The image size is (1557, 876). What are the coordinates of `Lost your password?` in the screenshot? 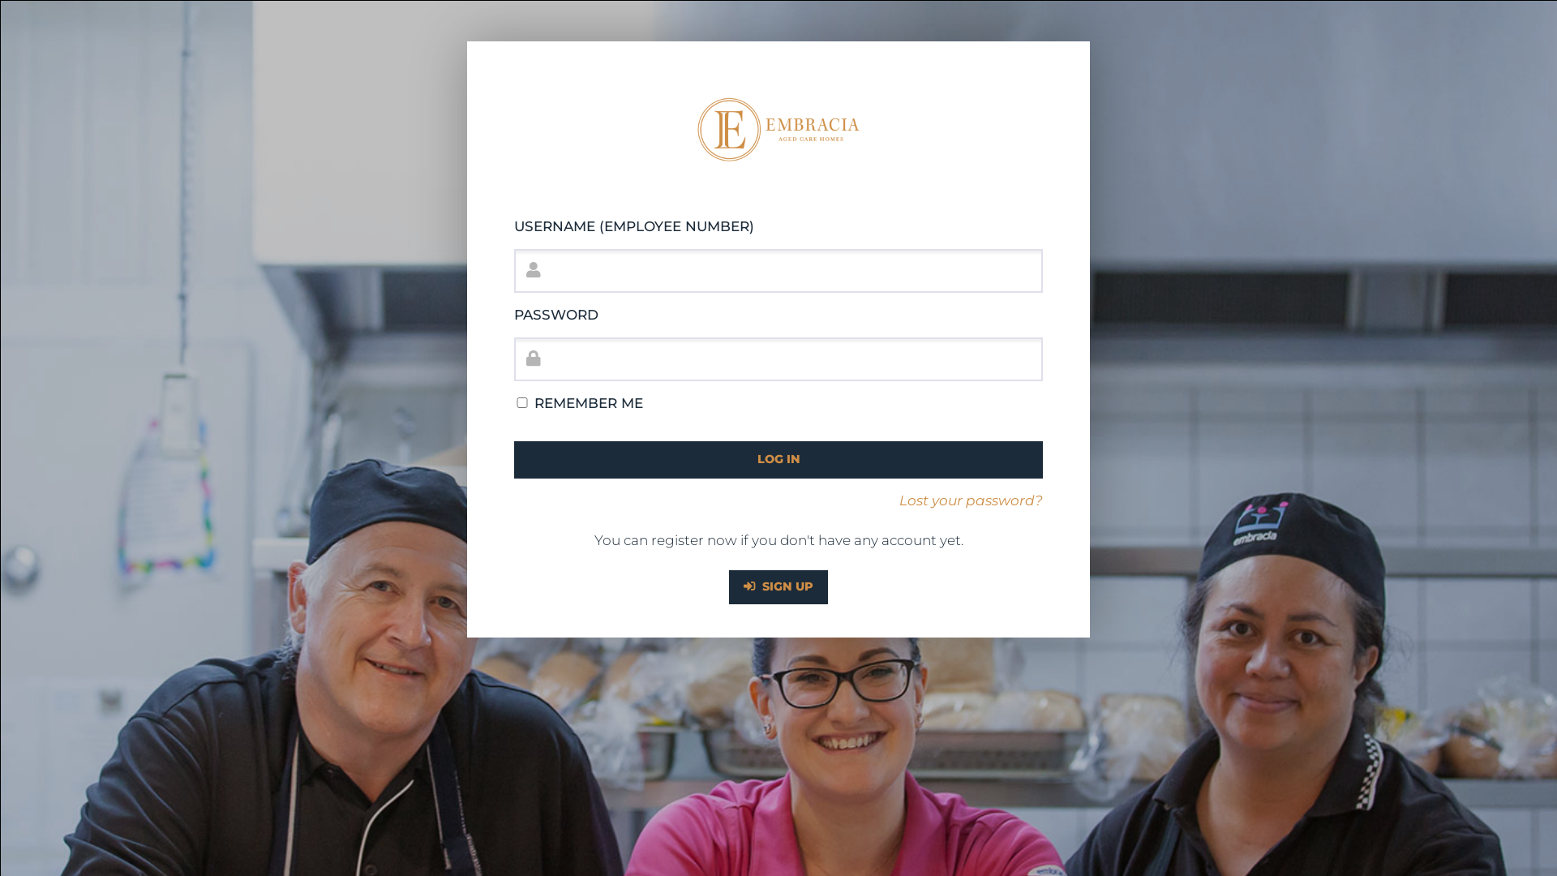 It's located at (778, 501).